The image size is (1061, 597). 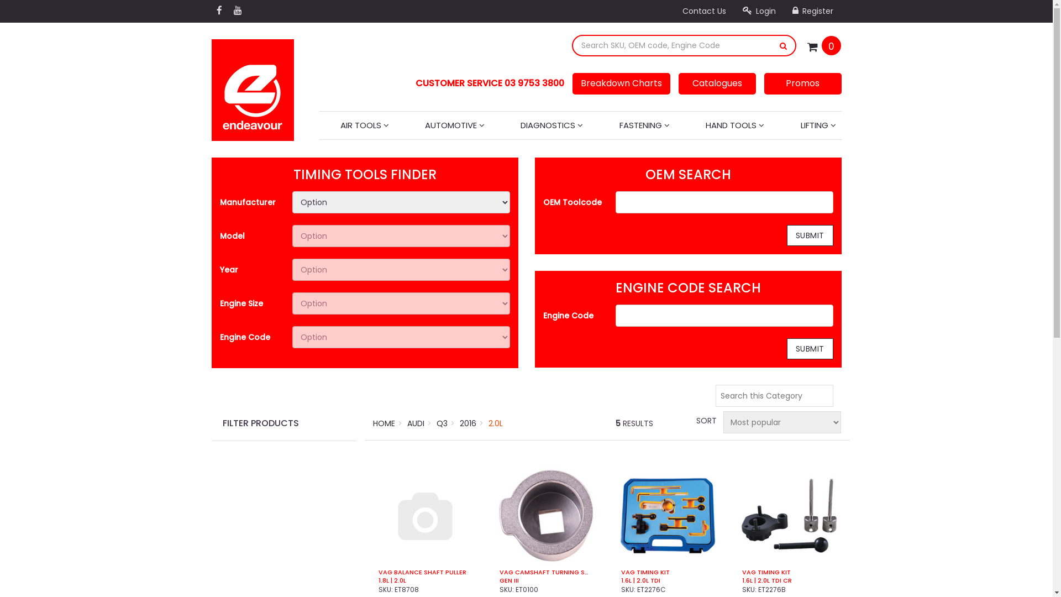 I want to click on AUTOMOTIVE, so click(x=455, y=125).